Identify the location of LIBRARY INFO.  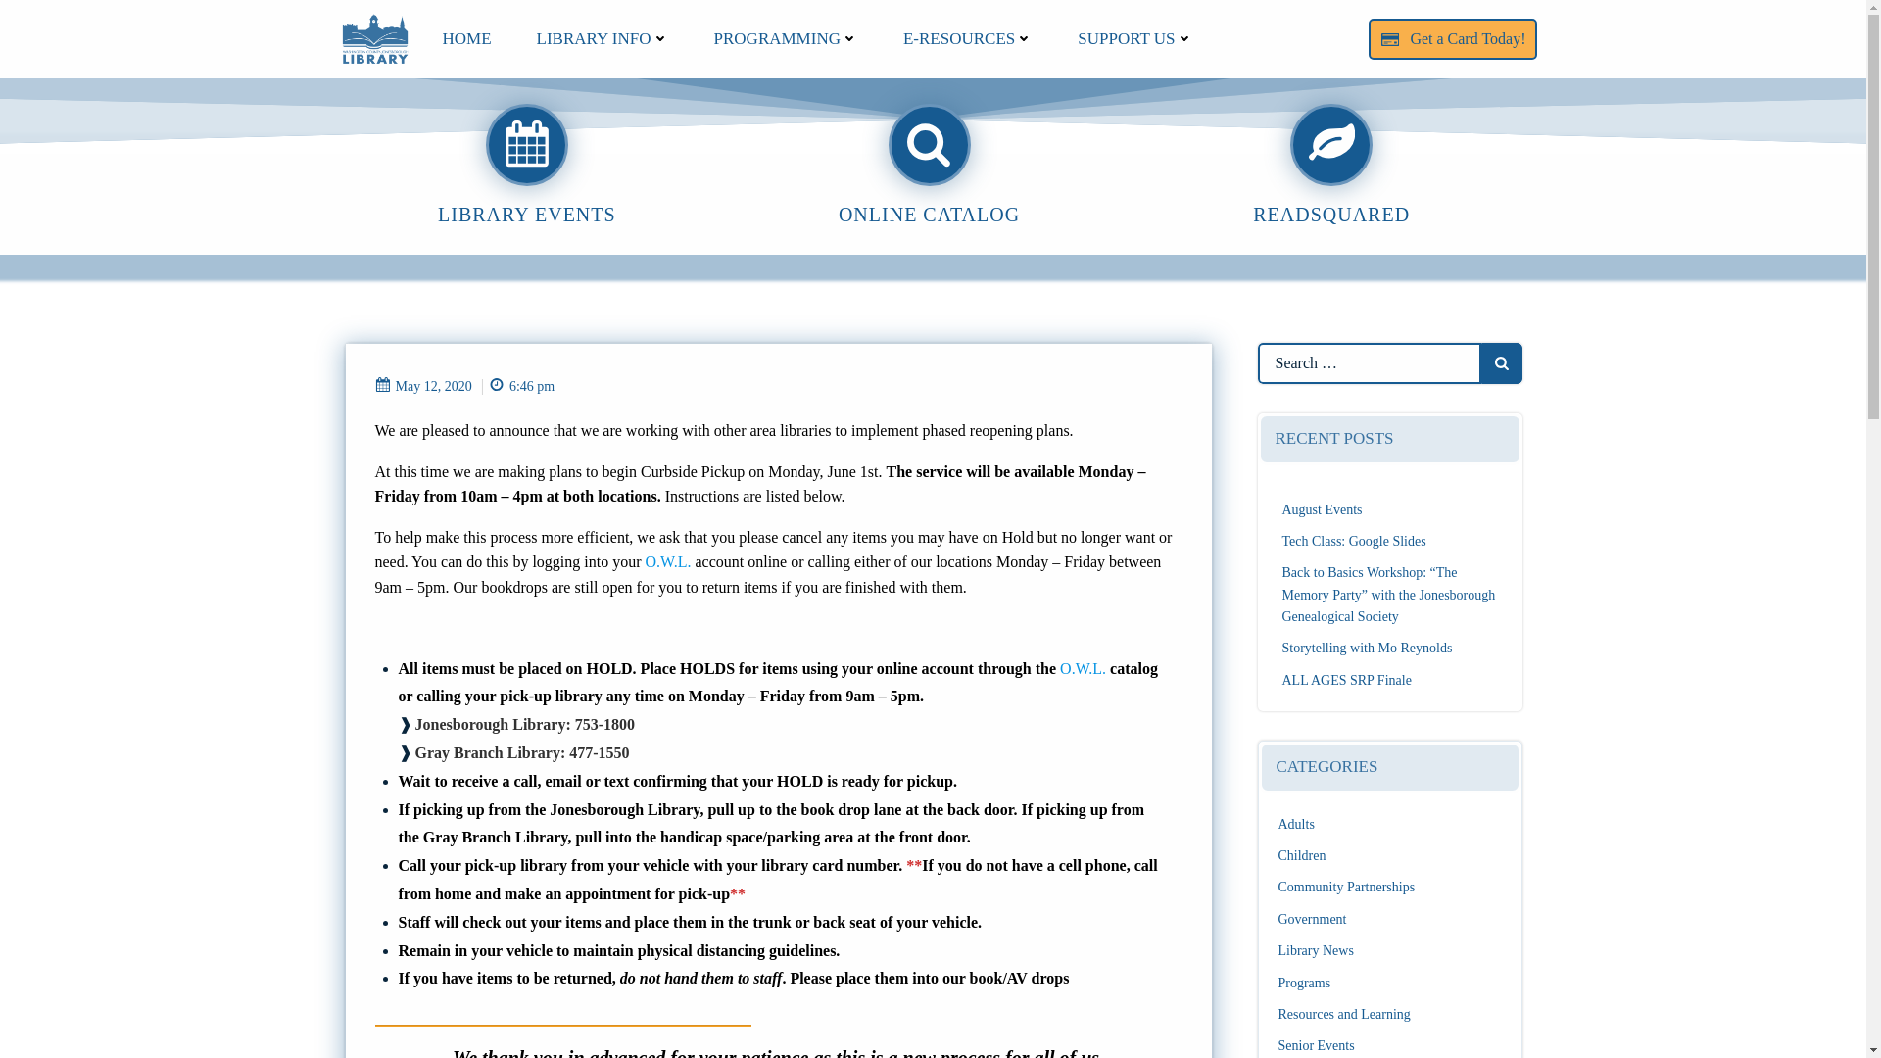
(603, 39).